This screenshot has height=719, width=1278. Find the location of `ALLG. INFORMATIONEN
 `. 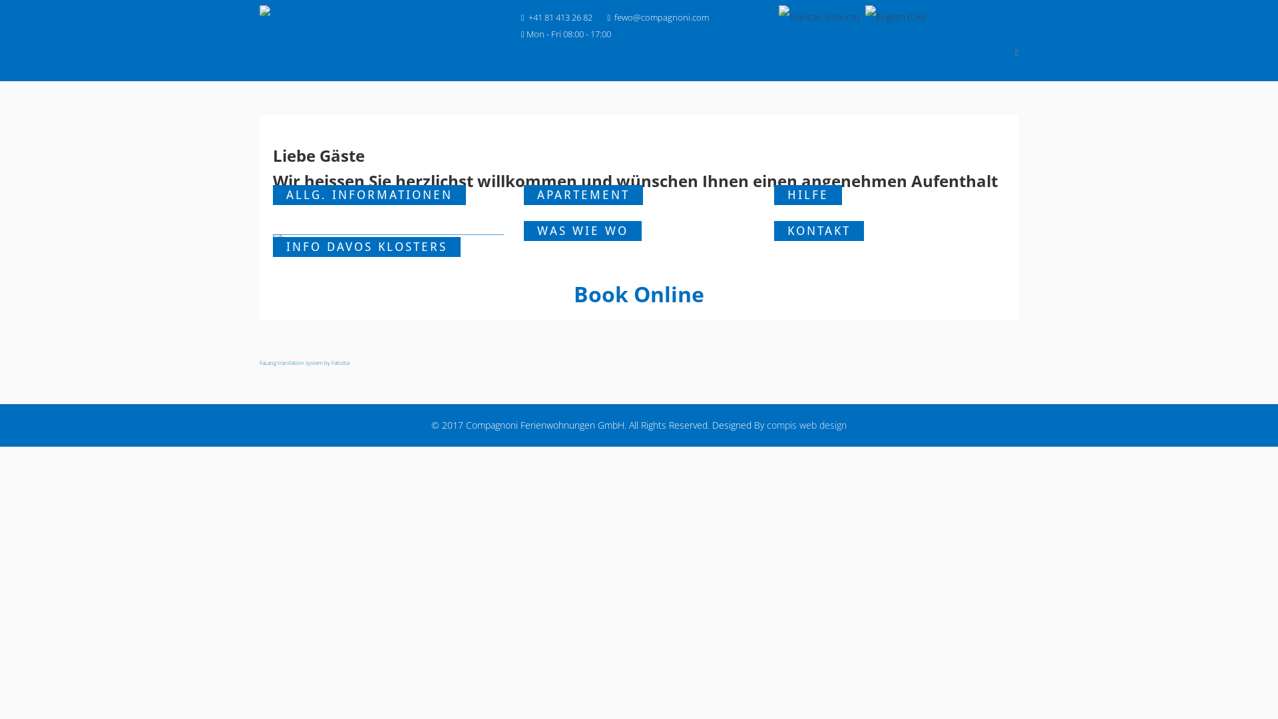

ALLG. INFORMATIONEN
  is located at coordinates (389, 213).